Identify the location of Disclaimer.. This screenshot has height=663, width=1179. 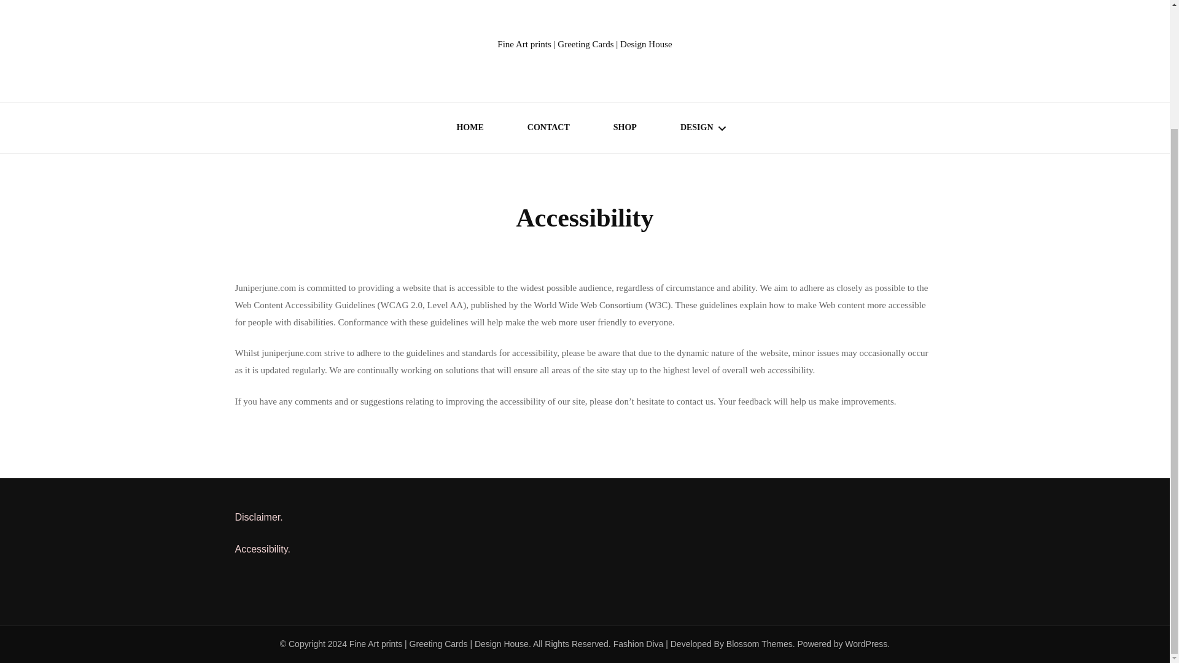
(259, 517).